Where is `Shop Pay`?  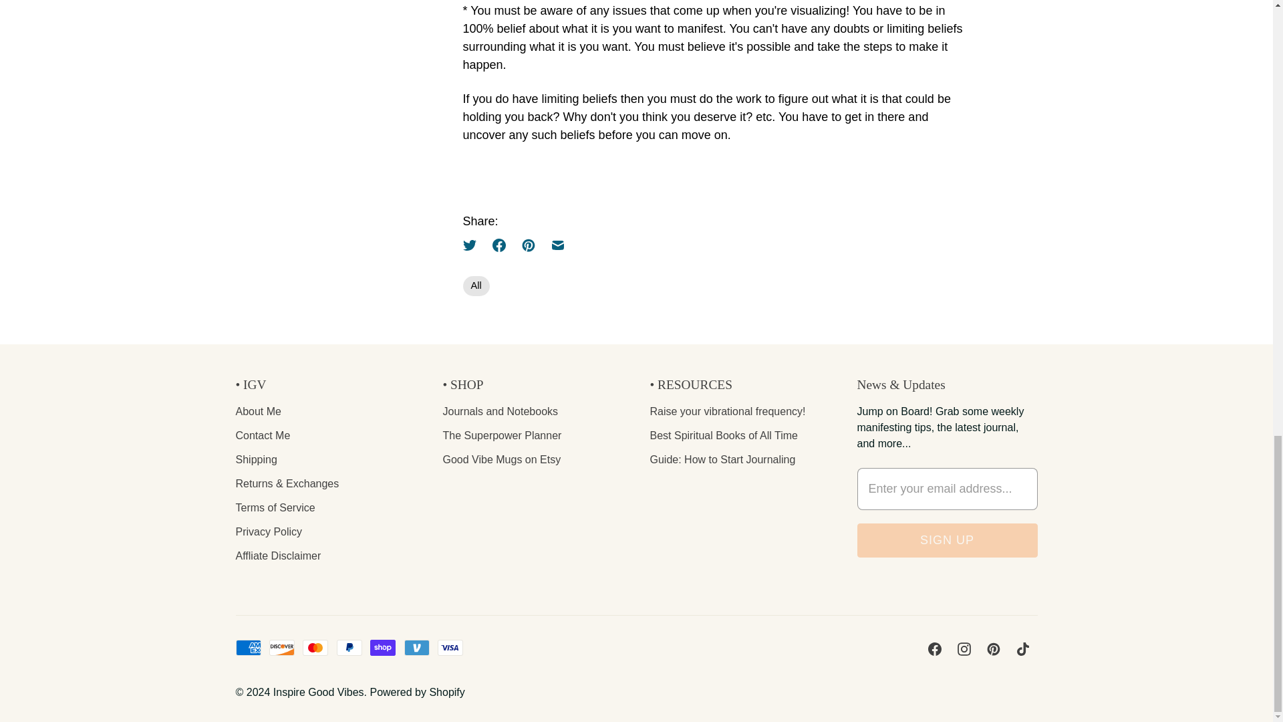 Shop Pay is located at coordinates (382, 647).